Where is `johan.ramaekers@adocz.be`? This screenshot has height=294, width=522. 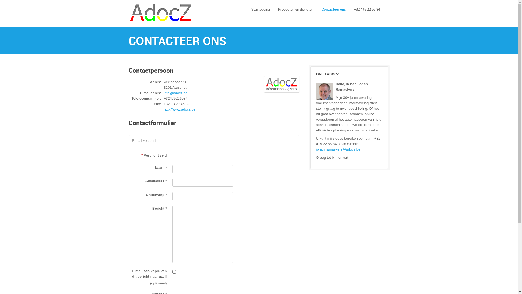 johan.ramaekers@adocz.be is located at coordinates (338, 149).